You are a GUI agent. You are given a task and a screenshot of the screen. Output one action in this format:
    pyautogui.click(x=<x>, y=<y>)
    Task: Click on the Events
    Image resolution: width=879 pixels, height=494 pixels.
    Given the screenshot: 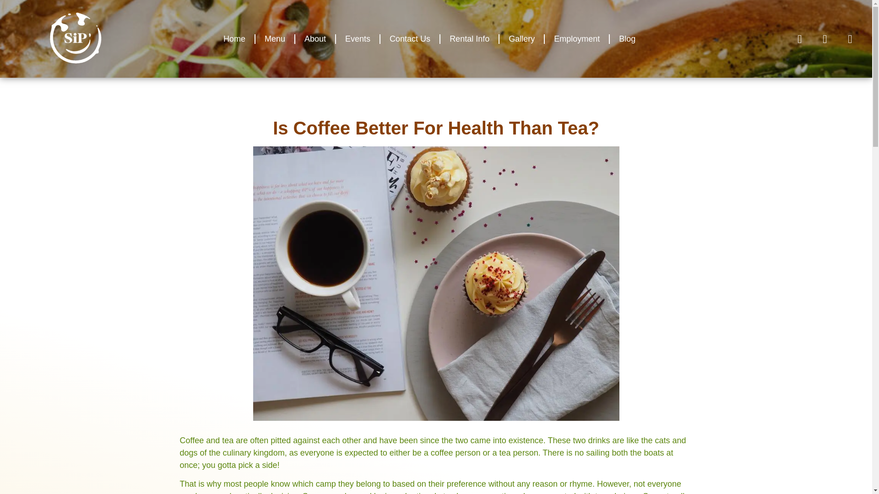 What is the action you would take?
    pyautogui.click(x=358, y=38)
    